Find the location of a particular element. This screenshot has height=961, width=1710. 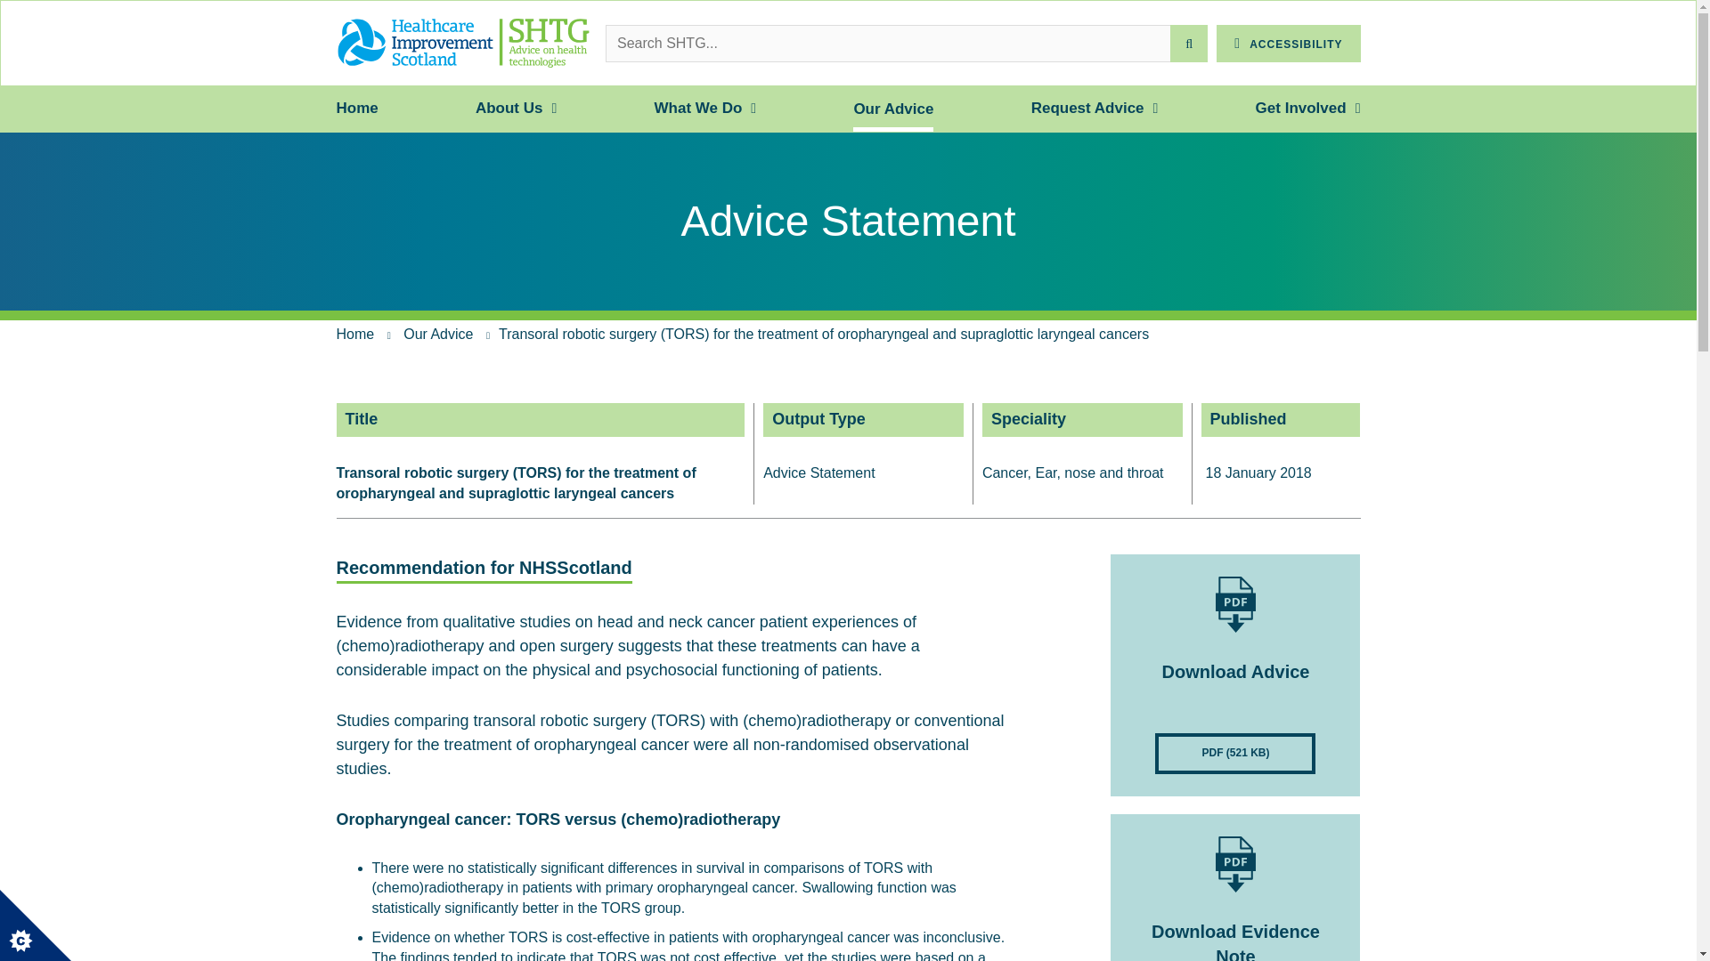

Search is located at coordinates (1188, 44).